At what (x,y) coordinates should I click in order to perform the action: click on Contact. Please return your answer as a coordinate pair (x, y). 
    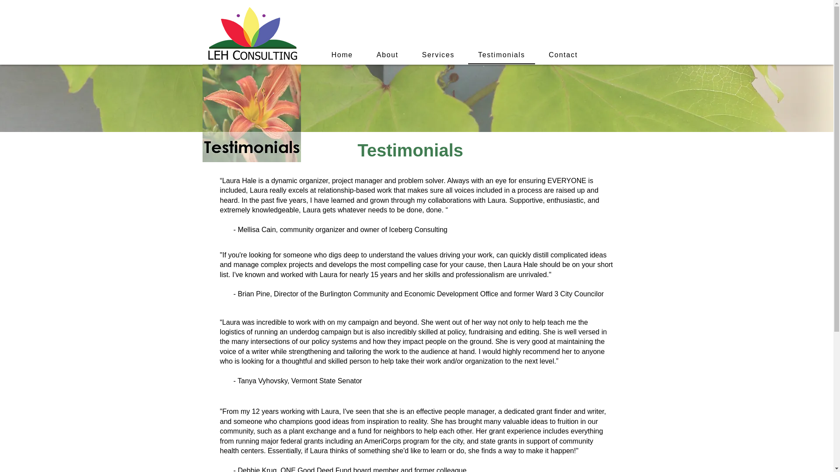
    Looking at the image, I should click on (563, 55).